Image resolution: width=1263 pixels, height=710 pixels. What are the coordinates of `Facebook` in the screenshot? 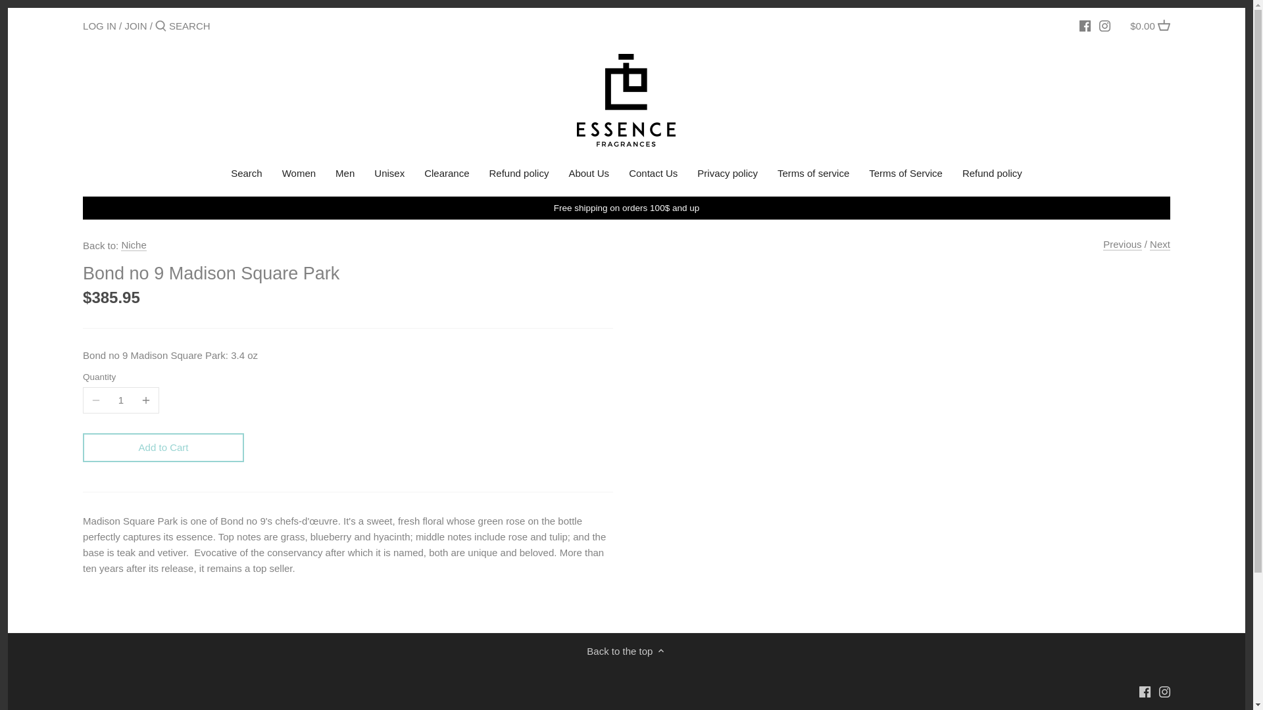 It's located at (1145, 690).